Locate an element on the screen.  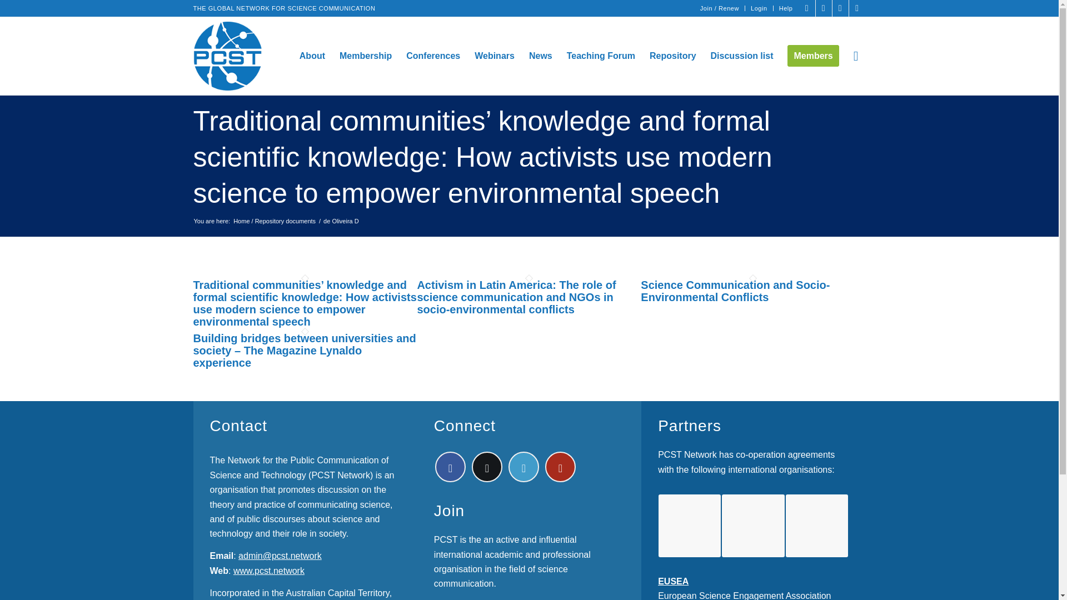
Login is located at coordinates (759, 8).